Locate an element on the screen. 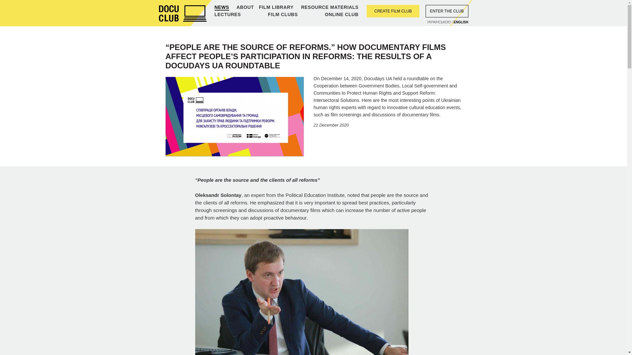 The image size is (632, 355). ABOUT is located at coordinates (245, 8).